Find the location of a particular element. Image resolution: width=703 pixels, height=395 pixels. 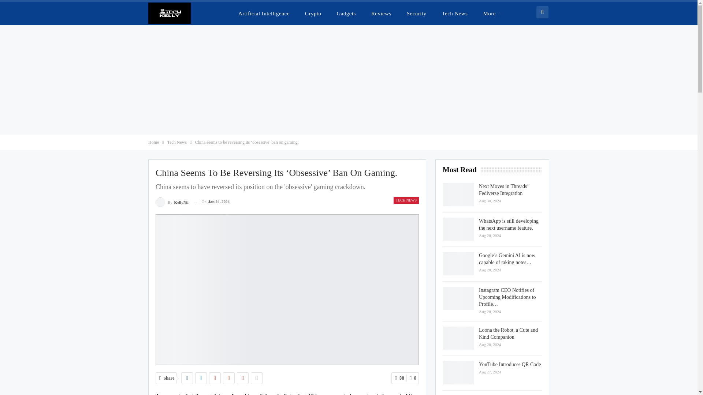

Home is located at coordinates (153, 142).